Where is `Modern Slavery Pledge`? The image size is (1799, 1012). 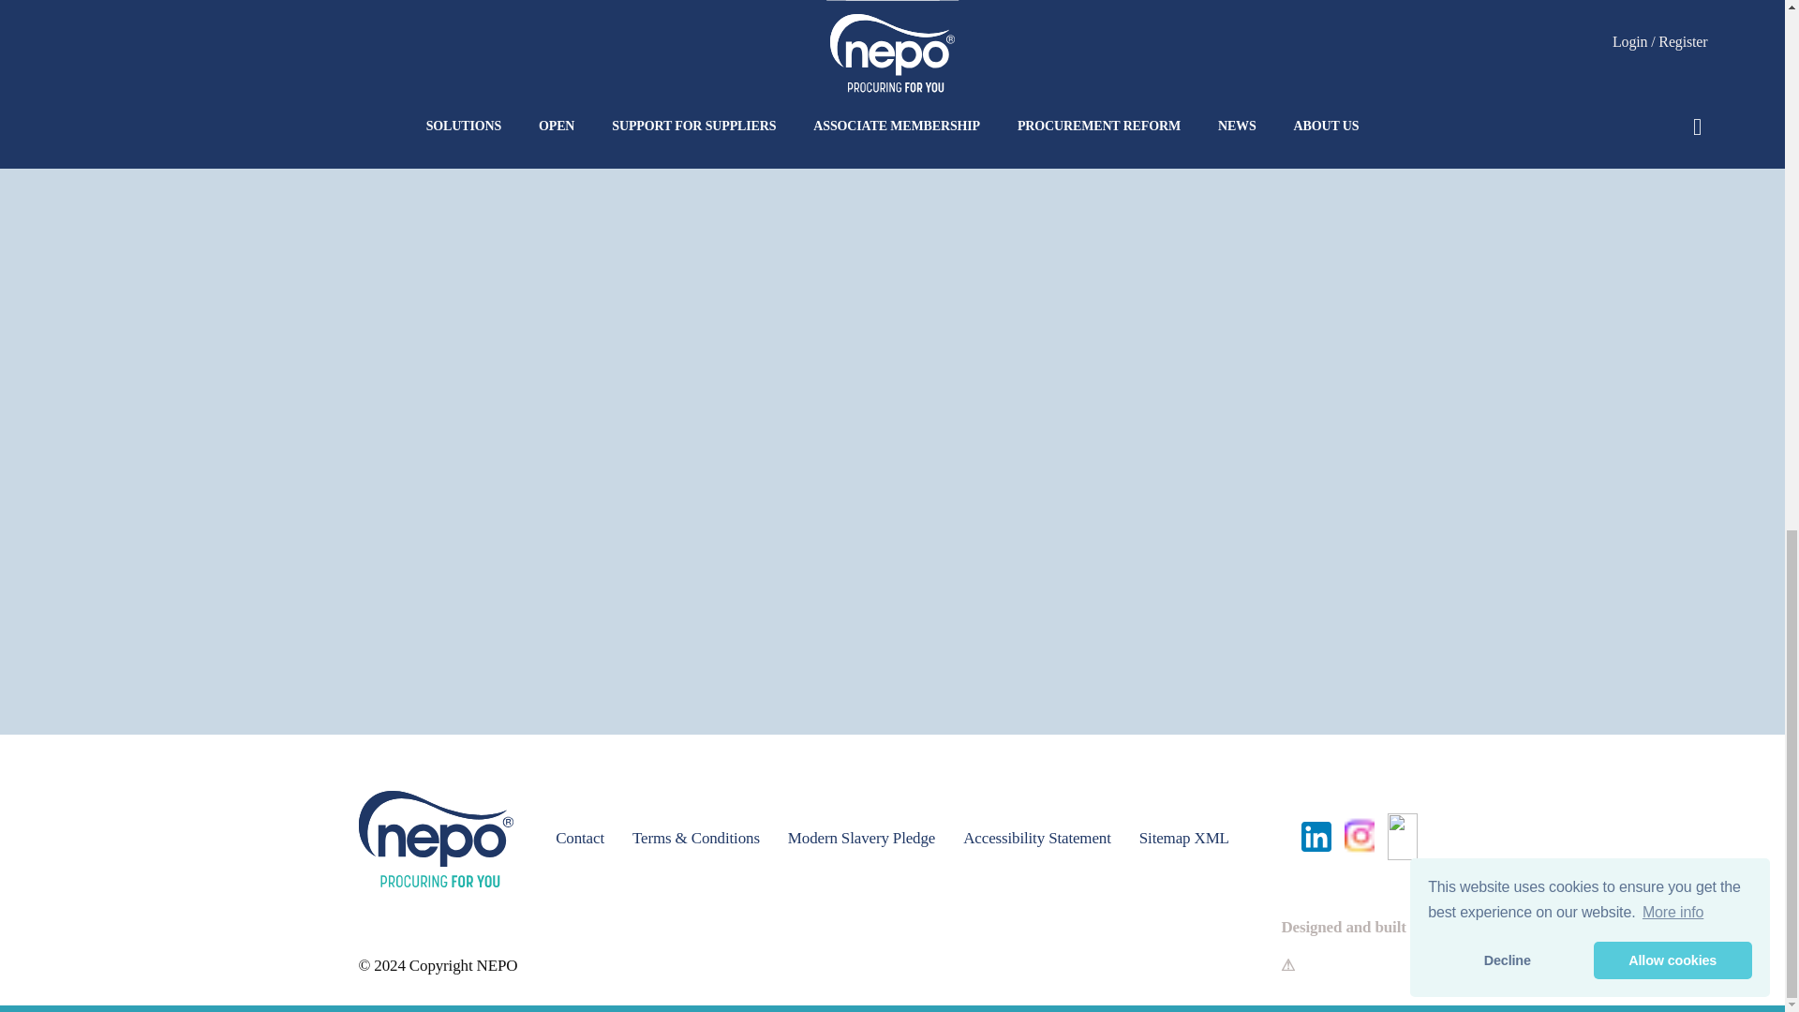
Modern Slavery Pledge is located at coordinates (861, 840).